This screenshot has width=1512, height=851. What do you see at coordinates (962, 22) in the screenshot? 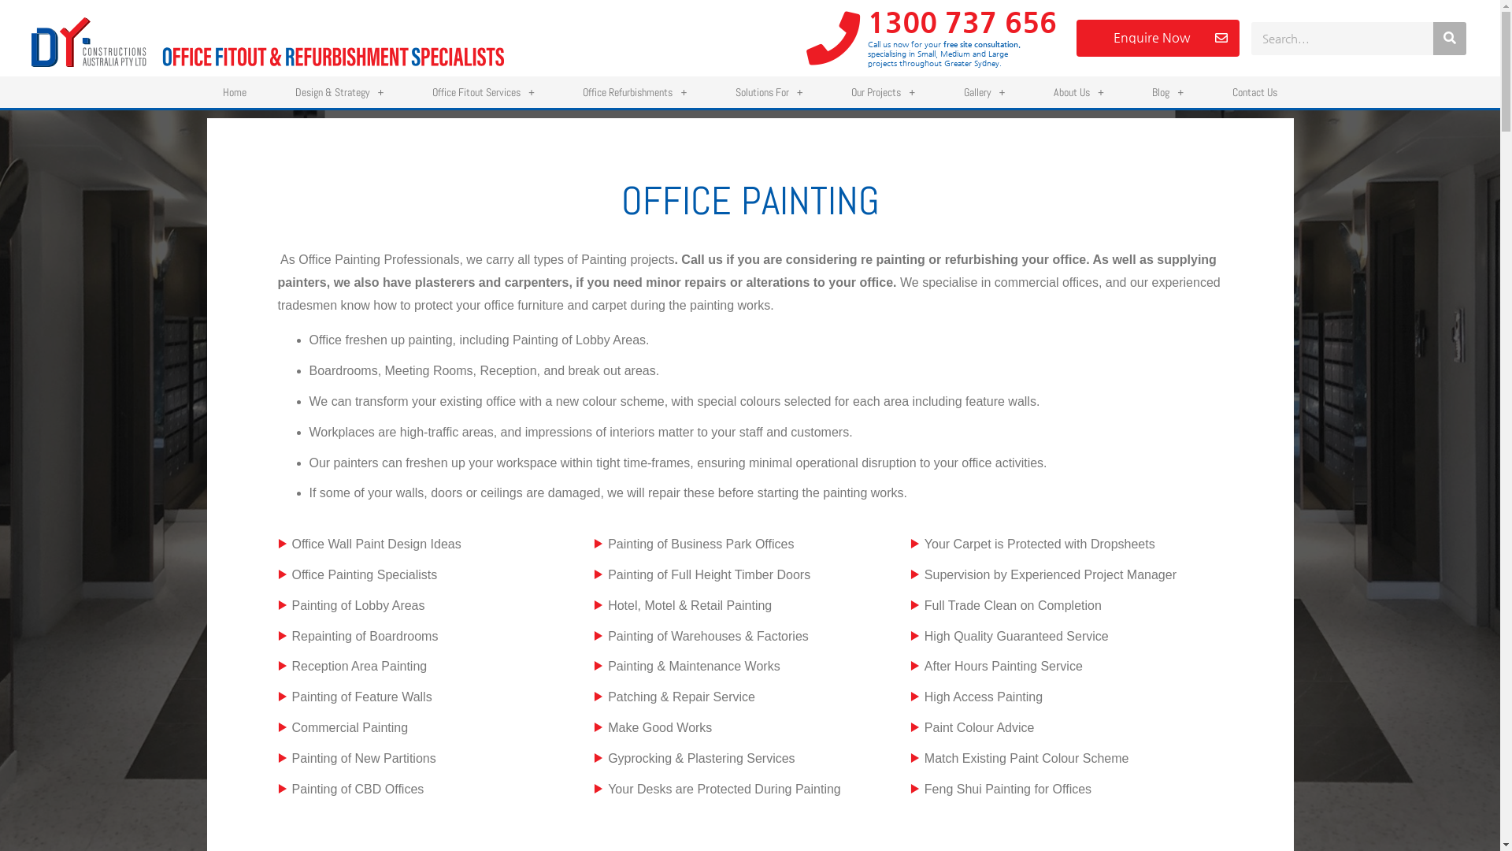
I see `1300 737 656` at bounding box center [962, 22].